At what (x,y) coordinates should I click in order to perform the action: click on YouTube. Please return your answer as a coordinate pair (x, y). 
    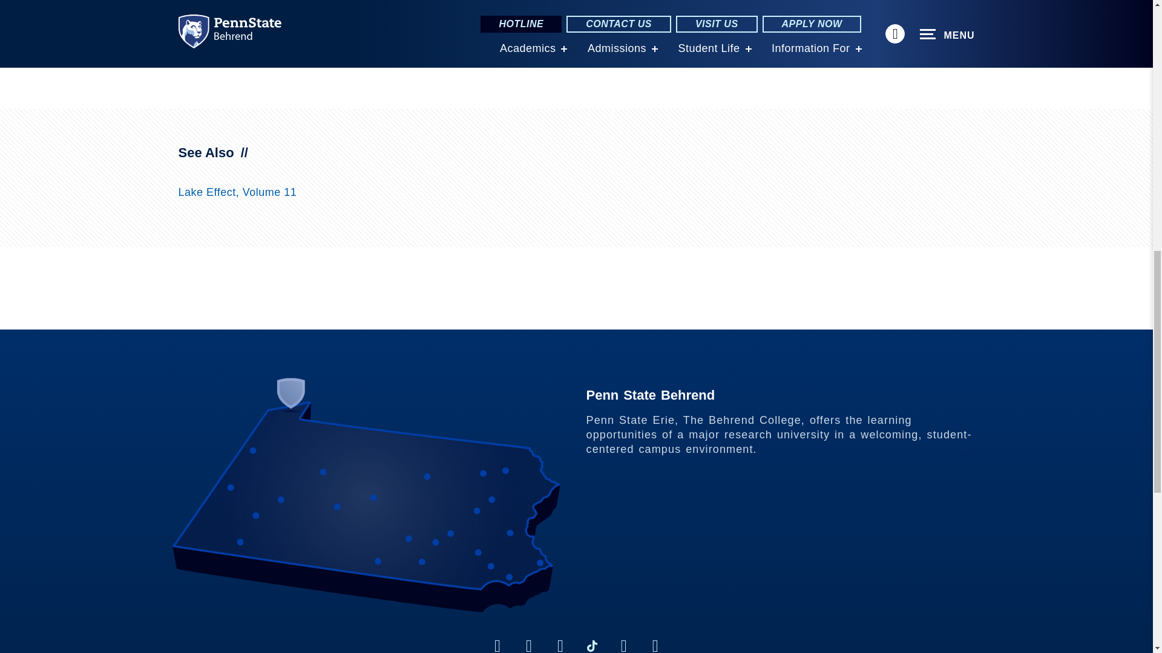
    Looking at the image, I should click on (655, 645).